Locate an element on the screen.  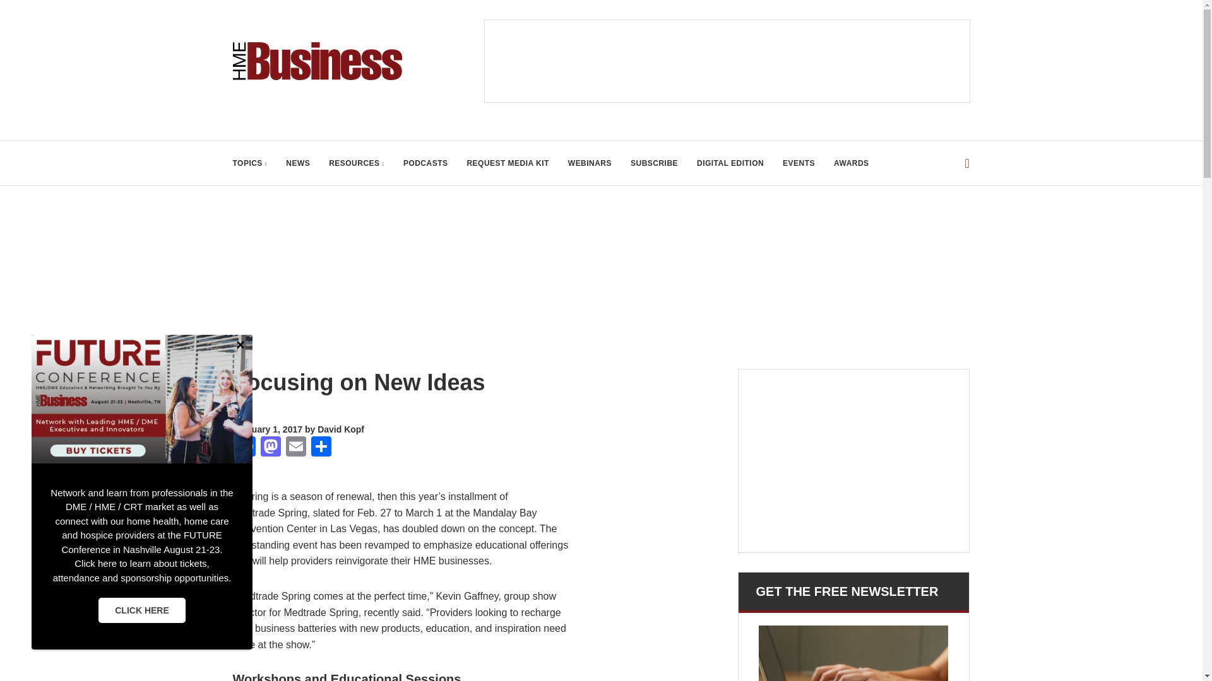
Email is located at coordinates (295, 448).